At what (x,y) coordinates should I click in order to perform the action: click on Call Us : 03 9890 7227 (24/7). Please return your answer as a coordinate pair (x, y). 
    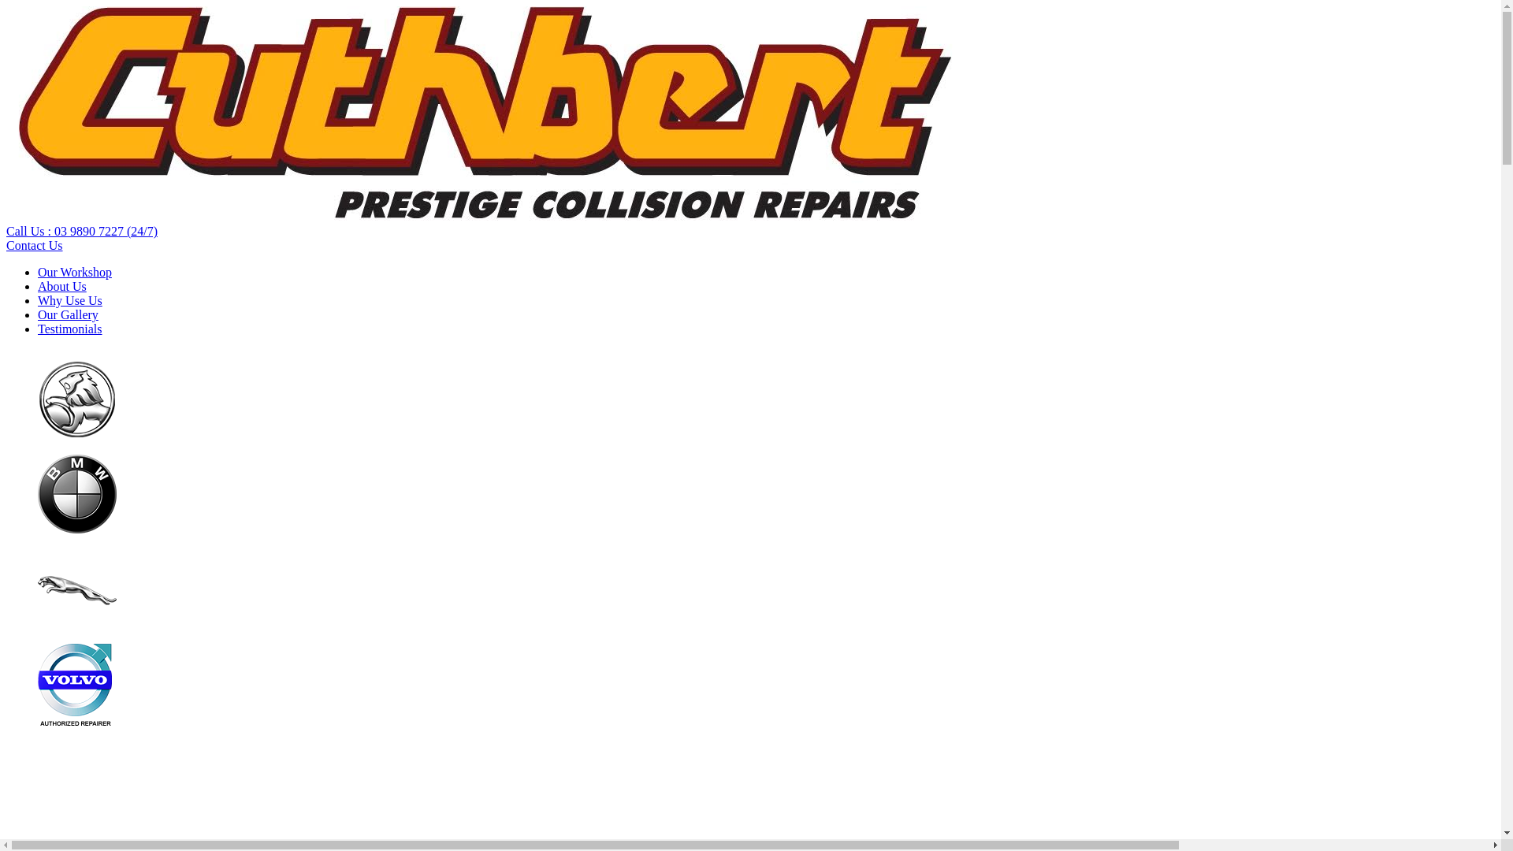
    Looking at the image, I should click on (82, 232).